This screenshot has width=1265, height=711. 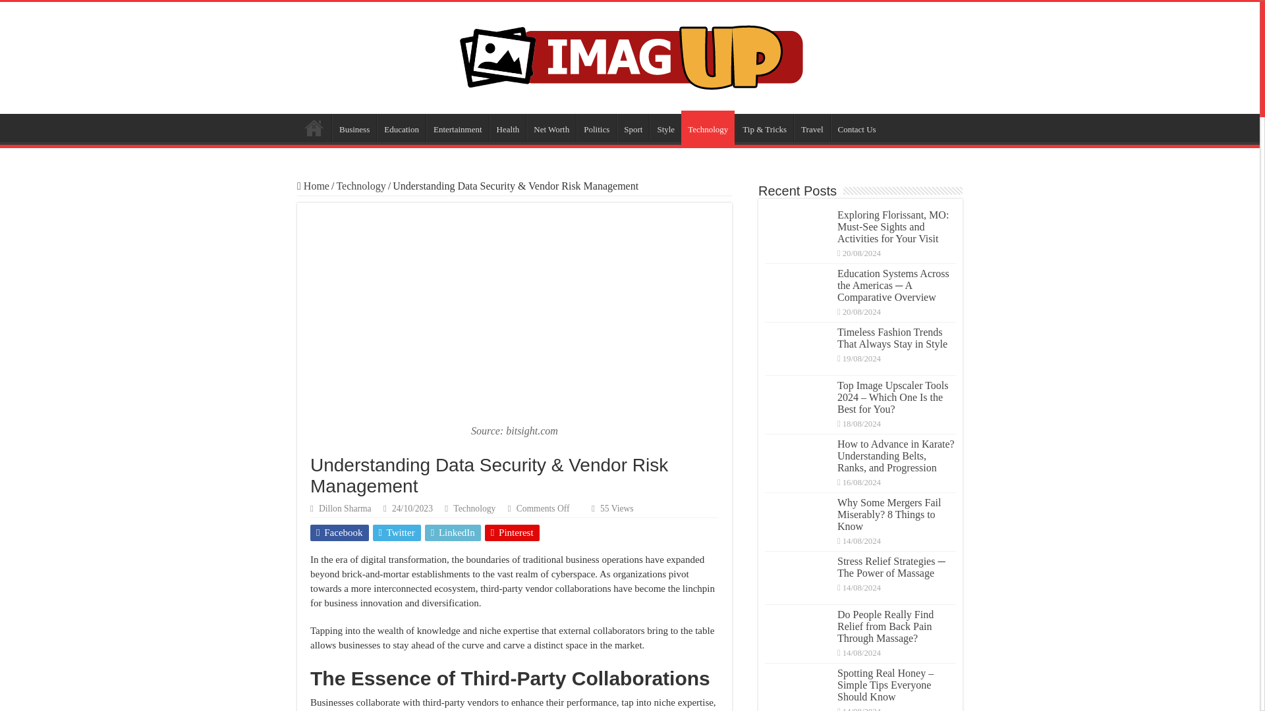 I want to click on Style, so click(x=665, y=127).